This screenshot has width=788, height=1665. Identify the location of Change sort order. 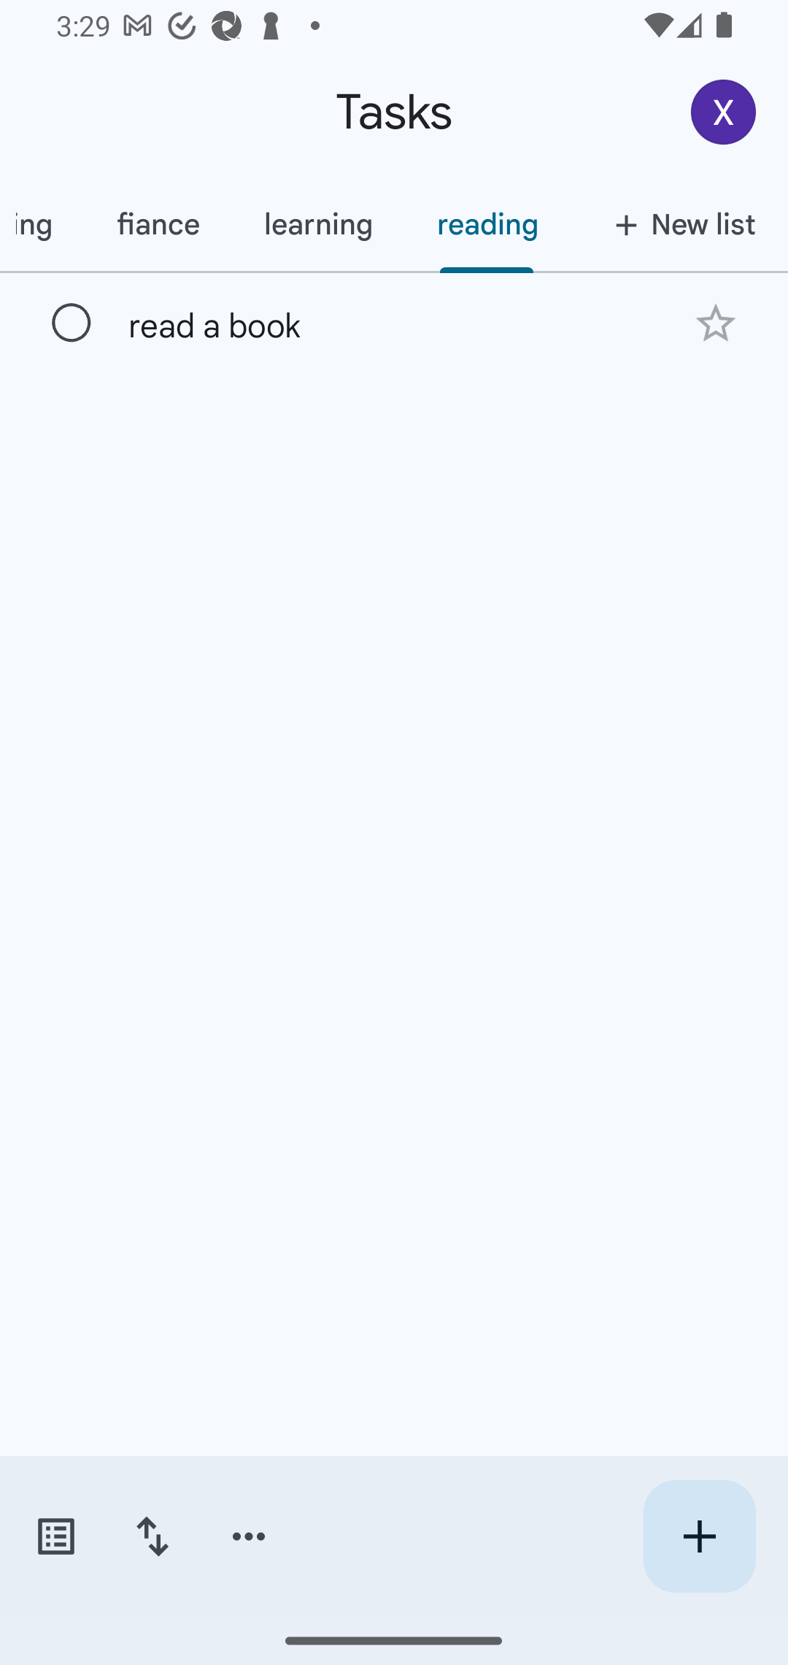
(152, 1536).